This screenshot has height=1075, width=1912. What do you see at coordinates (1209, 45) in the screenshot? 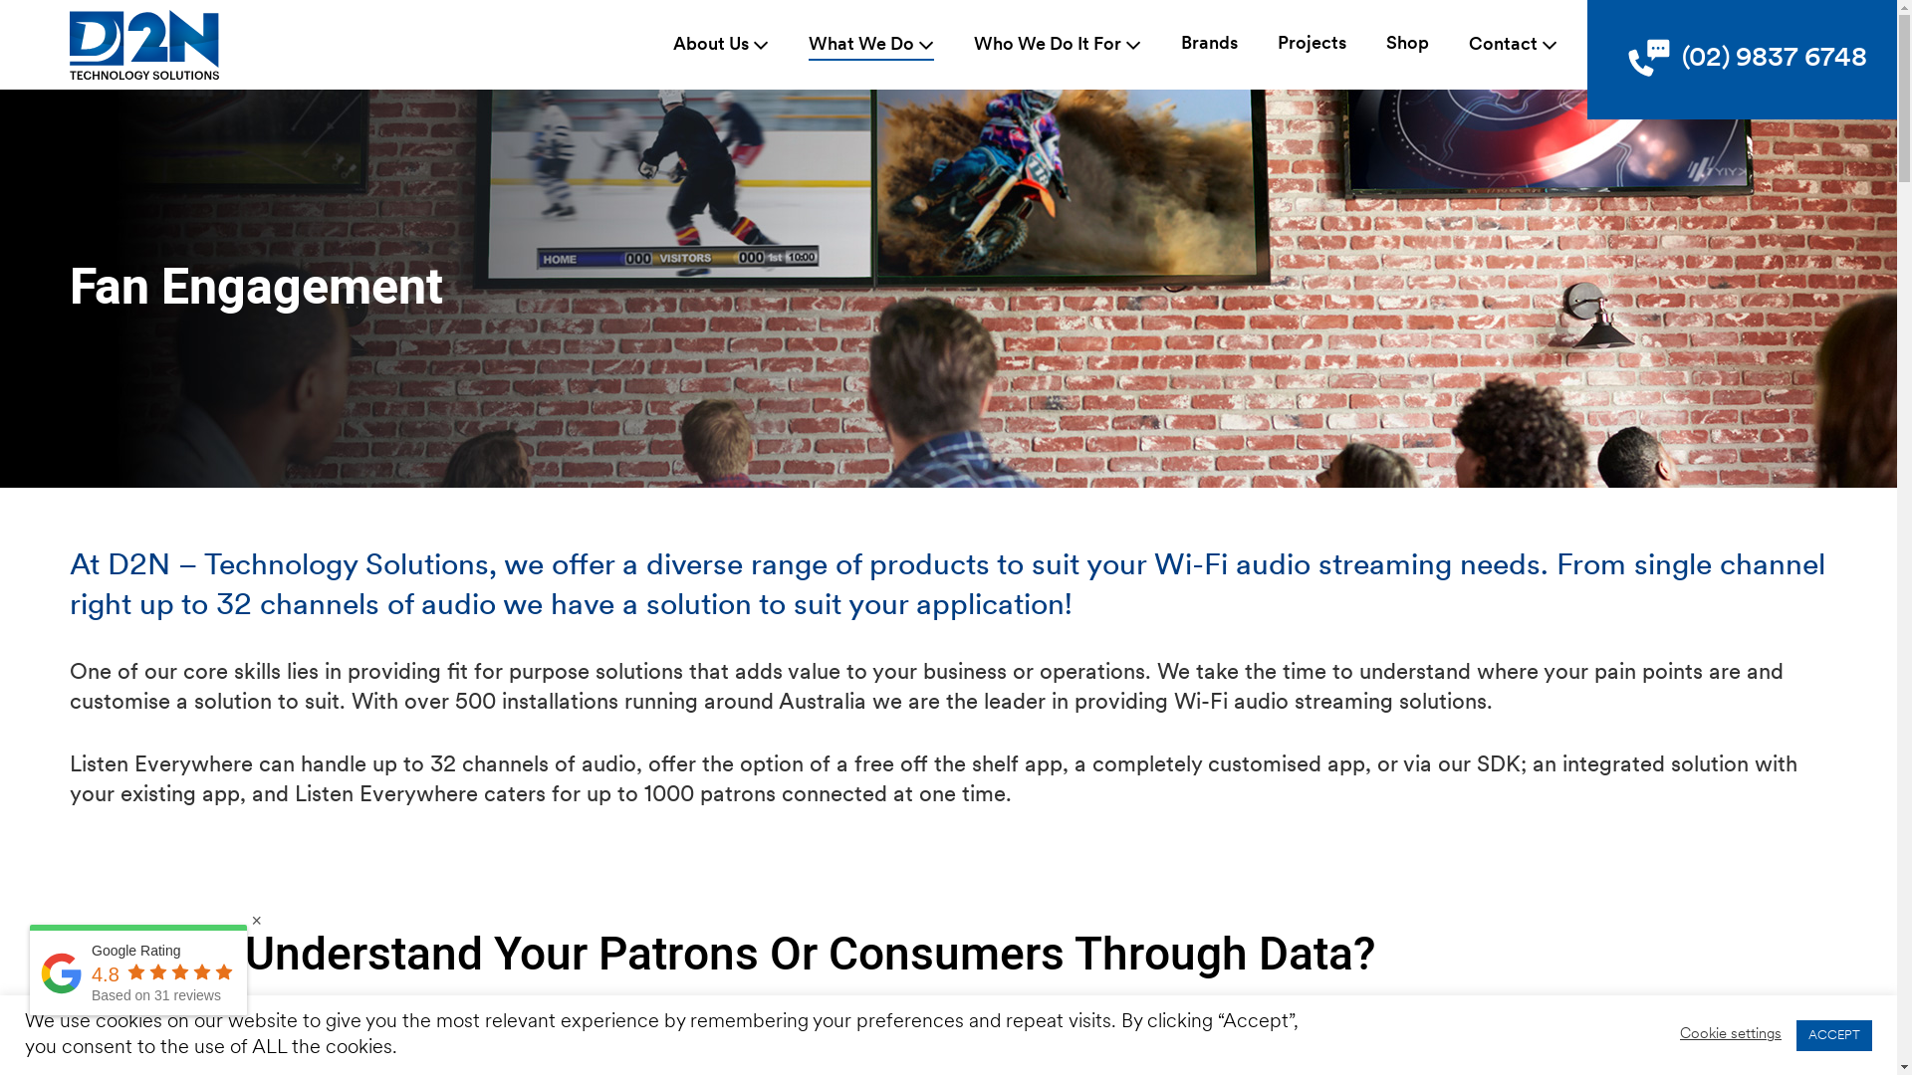
I see `Brands` at bounding box center [1209, 45].